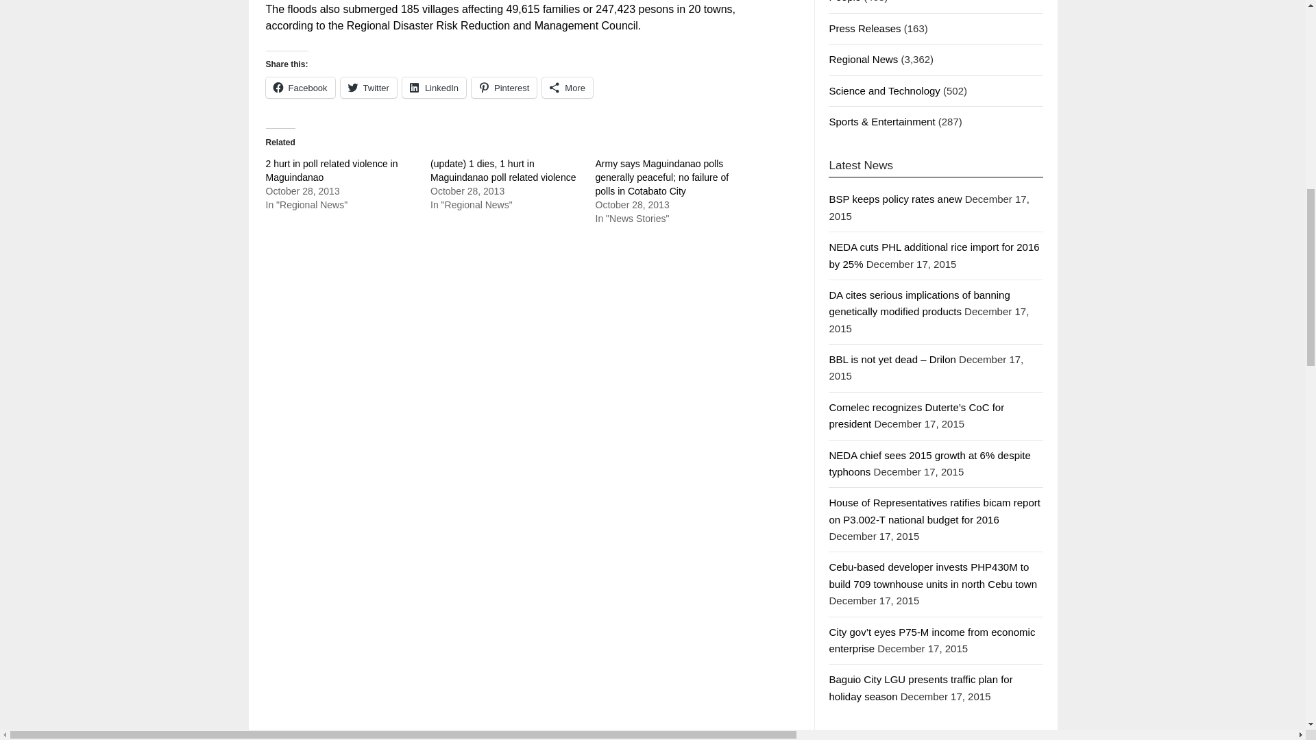 This screenshot has height=740, width=1316. I want to click on Regional News, so click(863, 59).